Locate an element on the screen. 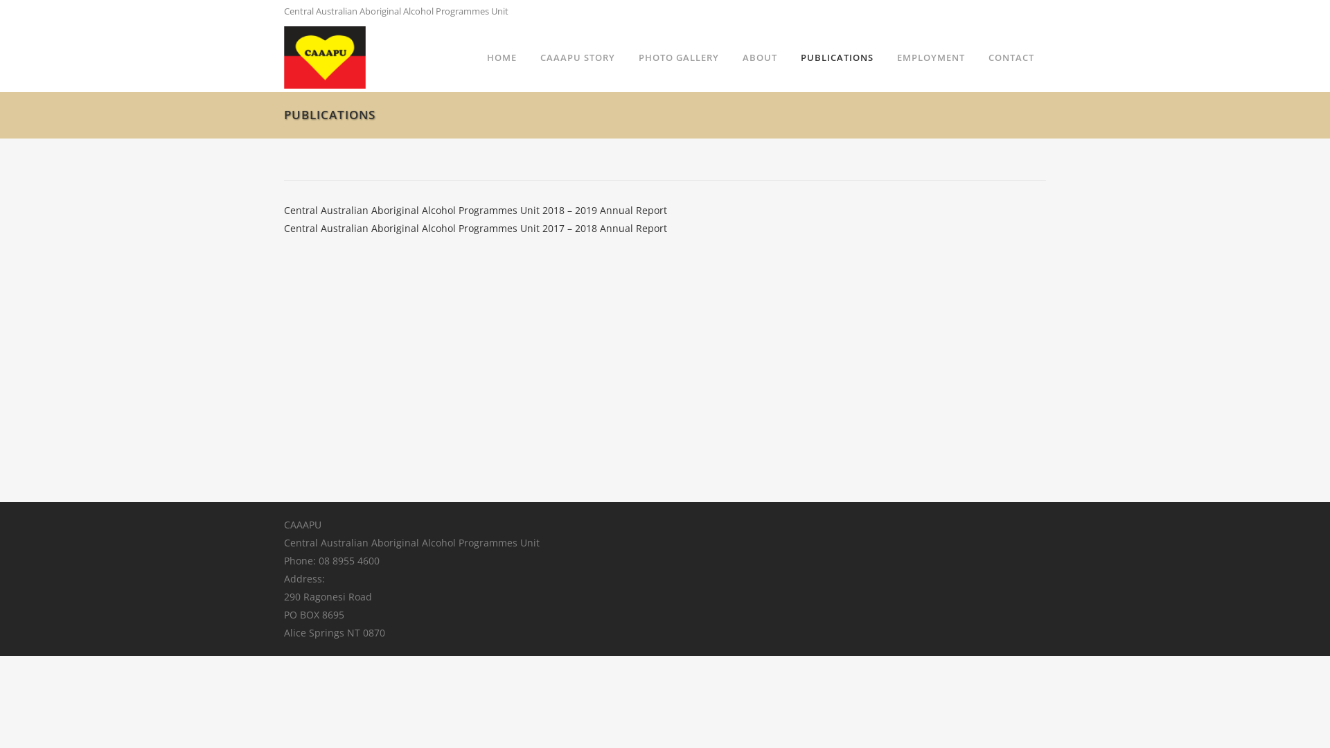  EMPLOYMENT is located at coordinates (931, 57).